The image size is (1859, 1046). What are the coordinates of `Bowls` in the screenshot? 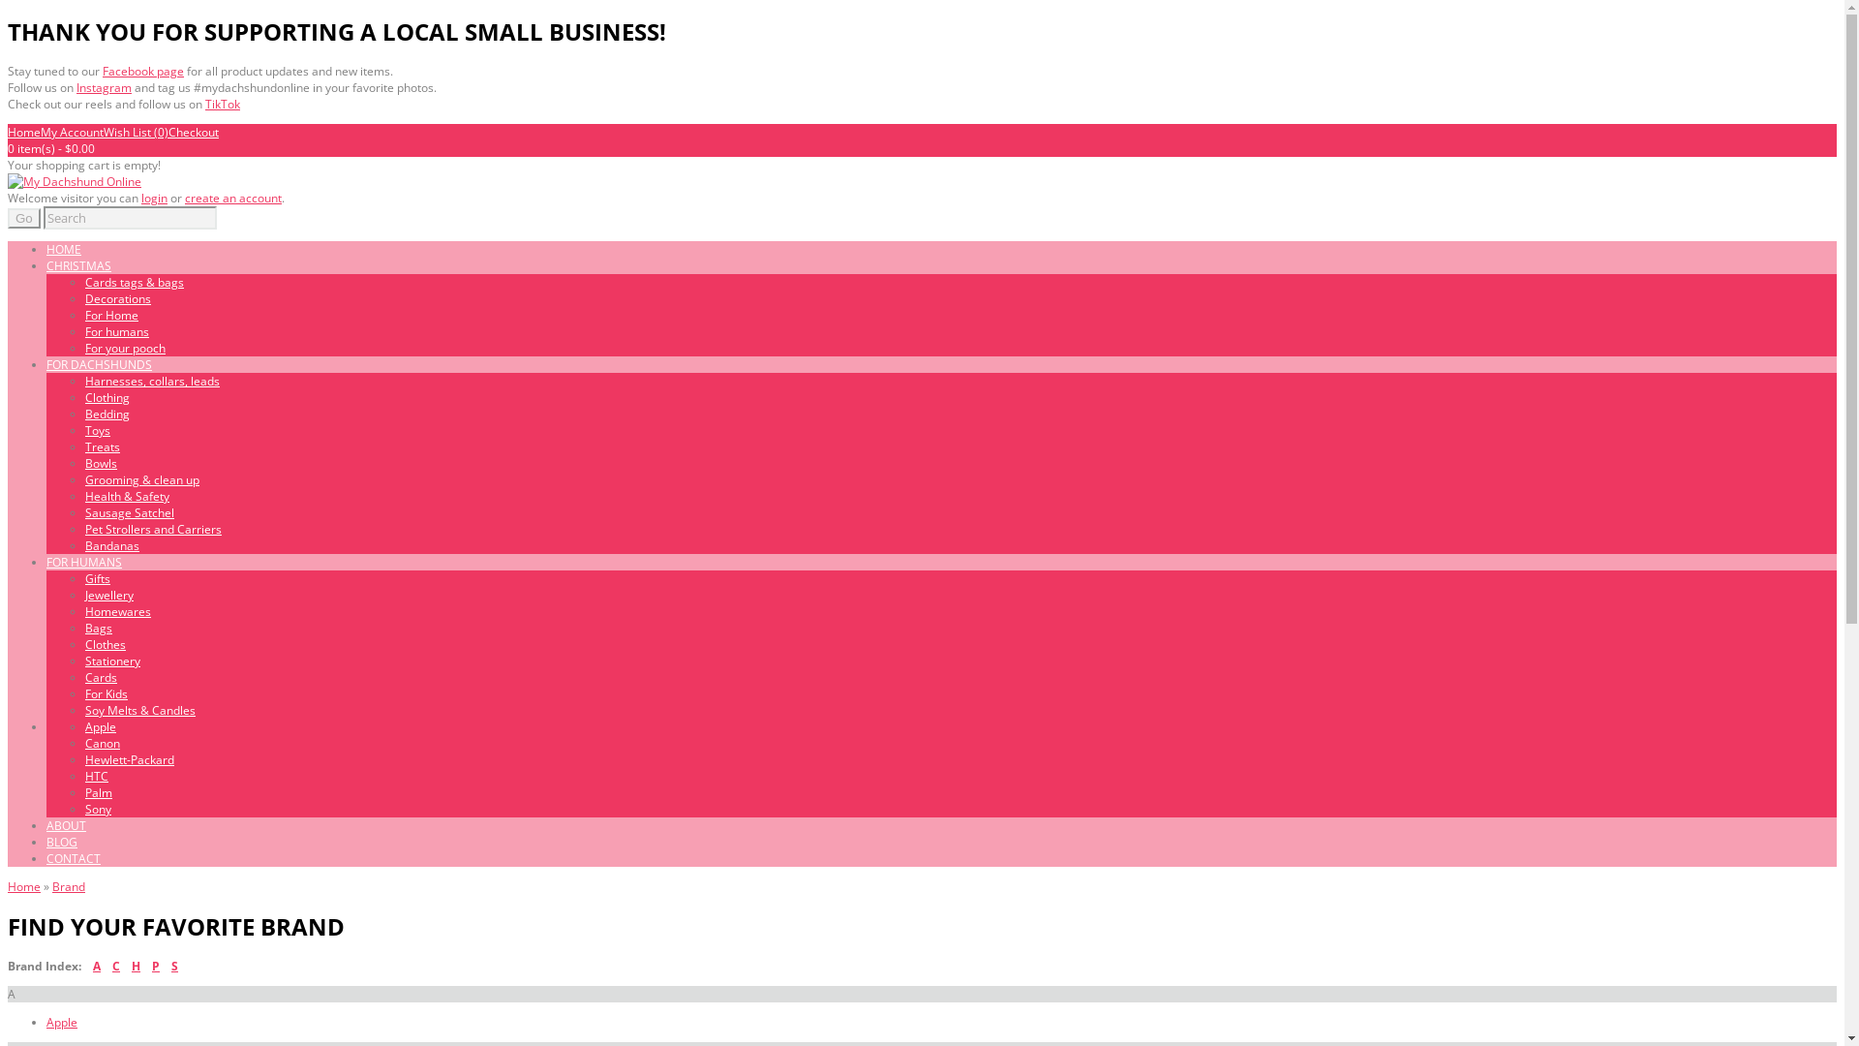 It's located at (101, 463).